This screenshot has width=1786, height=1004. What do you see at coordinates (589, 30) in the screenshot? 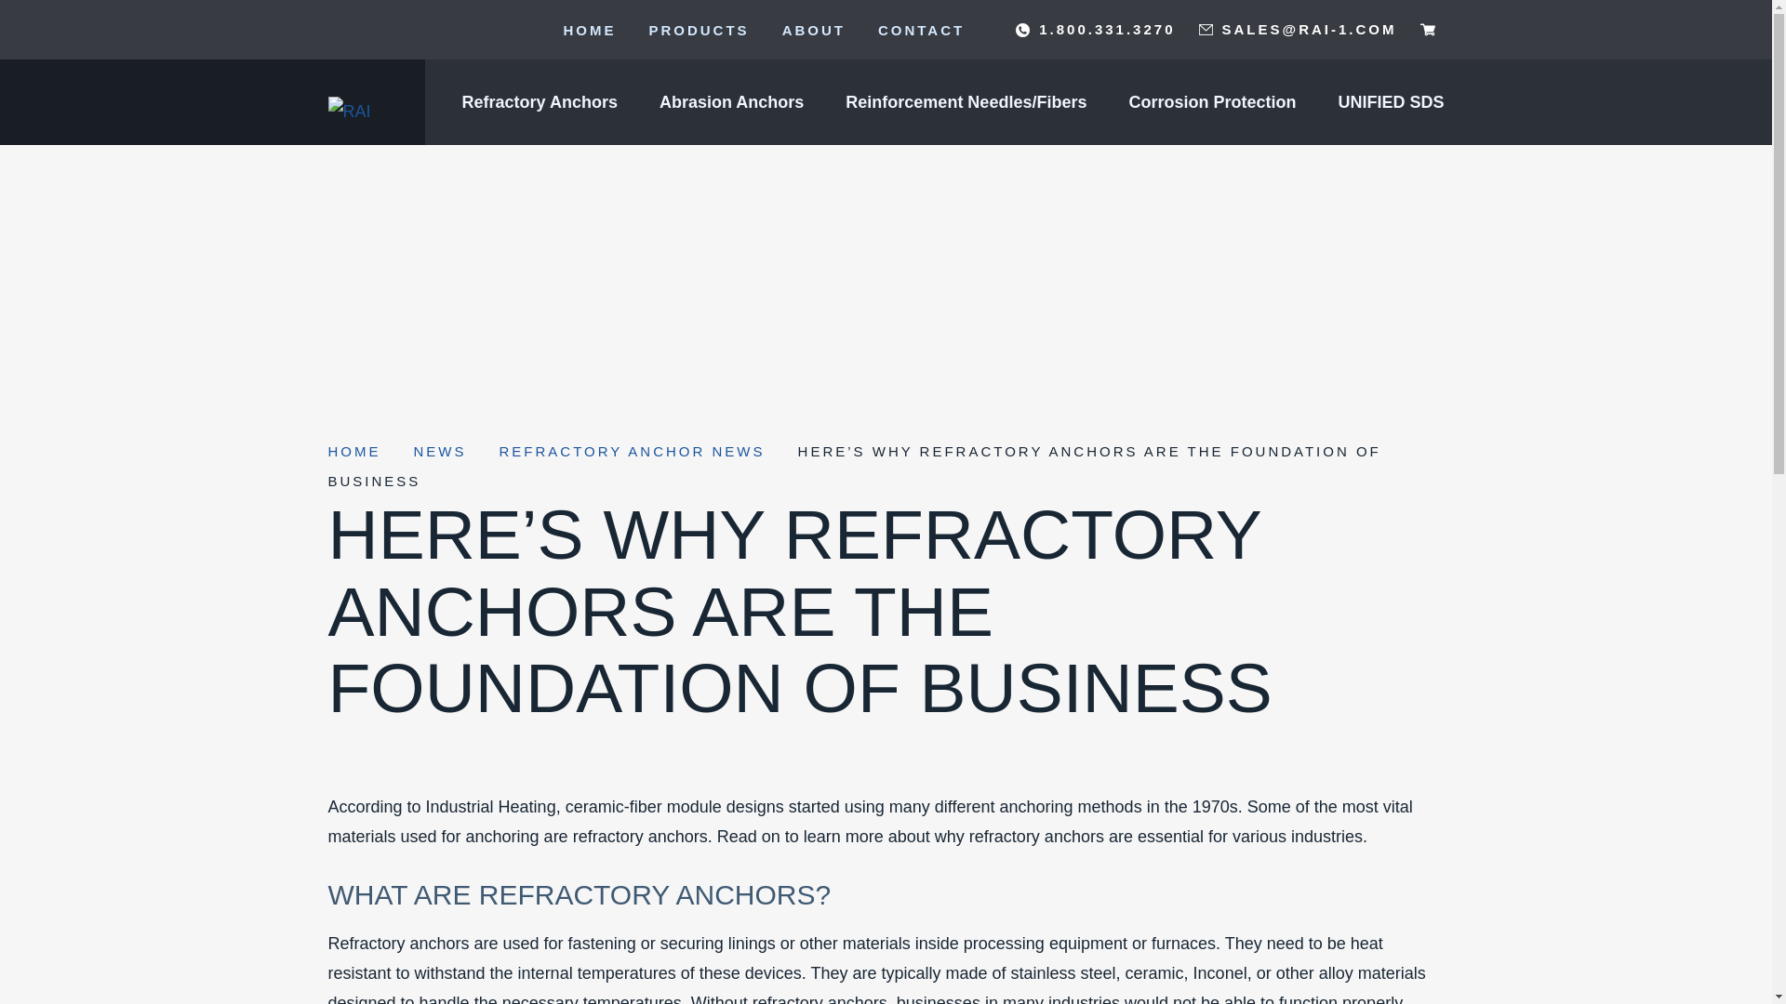
I see `HOME` at bounding box center [589, 30].